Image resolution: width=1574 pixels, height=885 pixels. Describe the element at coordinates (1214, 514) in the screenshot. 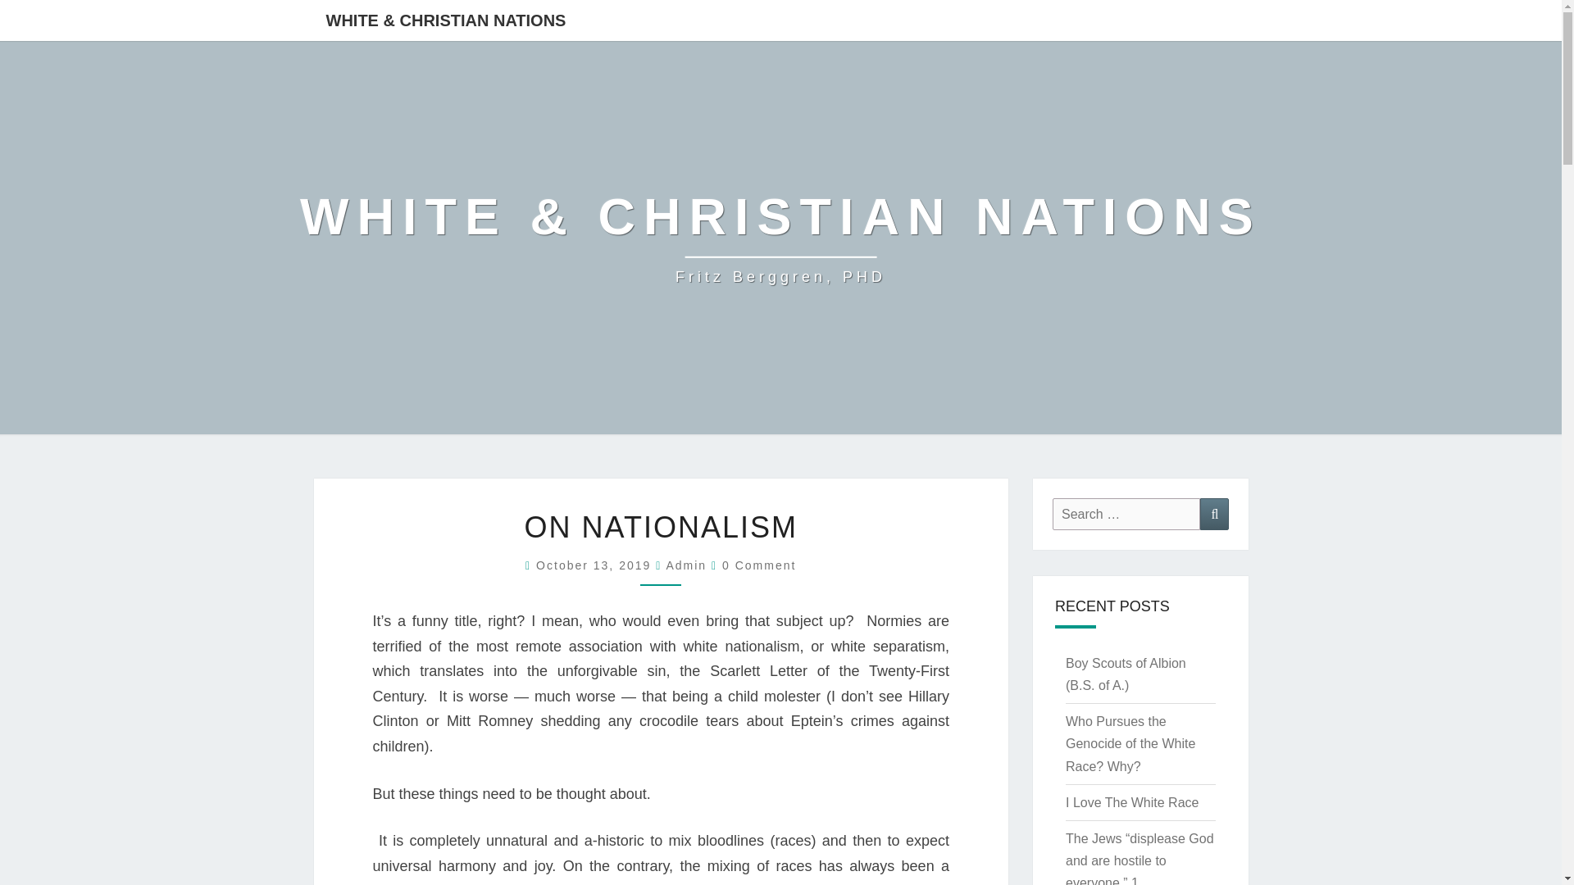

I see `Search` at that location.